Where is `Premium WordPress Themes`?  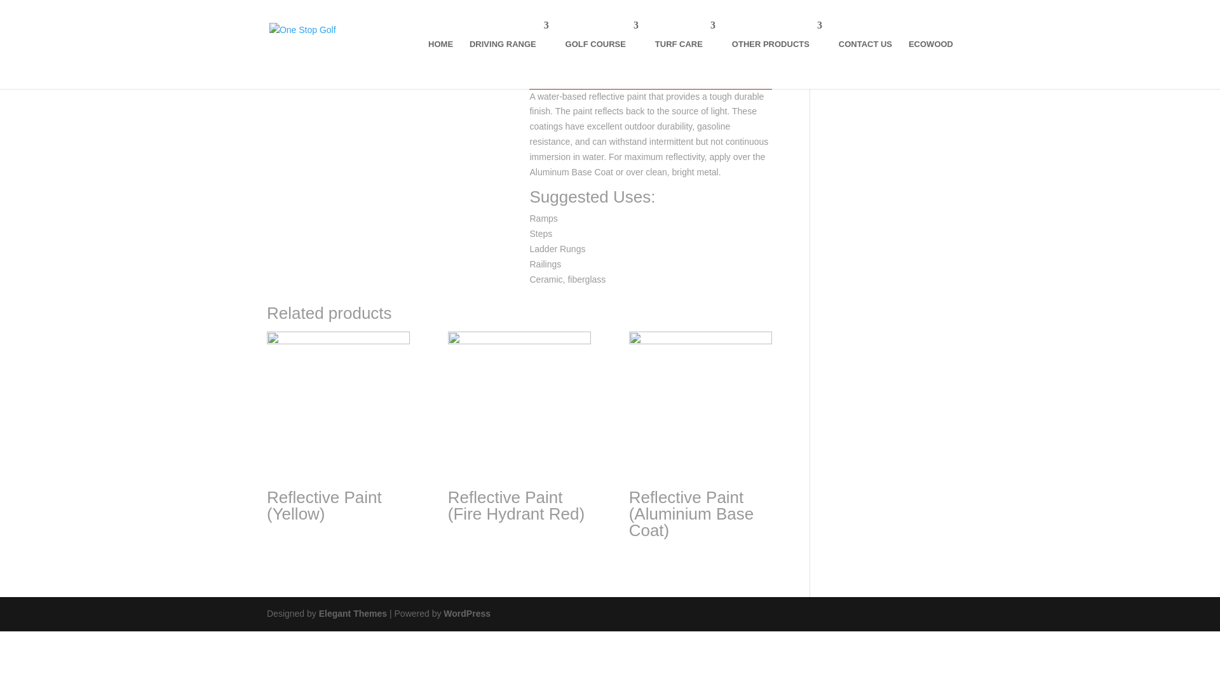
Premium WordPress Themes is located at coordinates (352, 614).